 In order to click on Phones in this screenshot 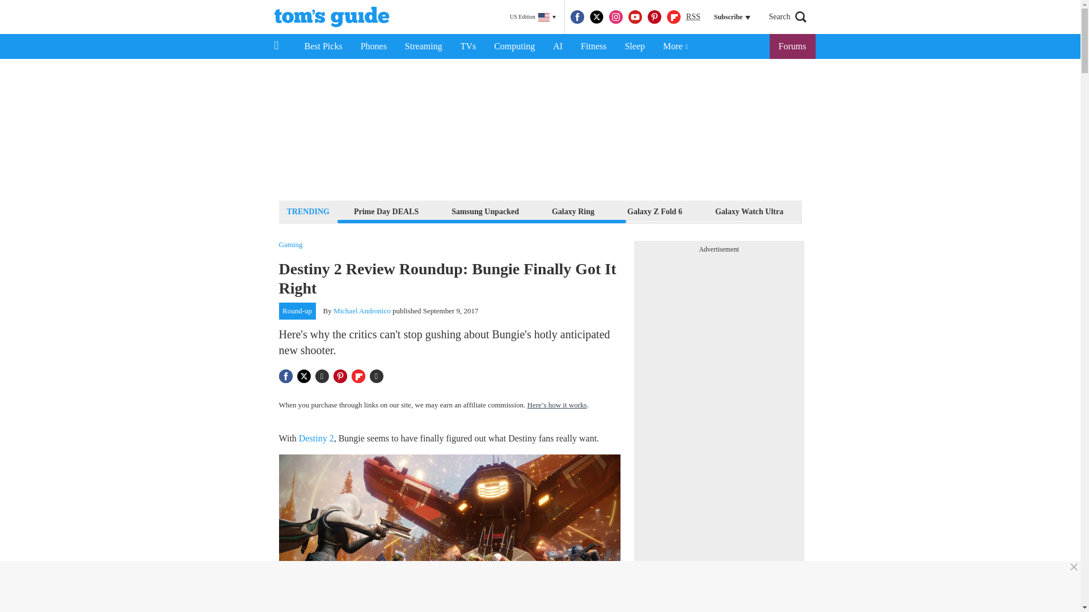, I will do `click(374, 46)`.